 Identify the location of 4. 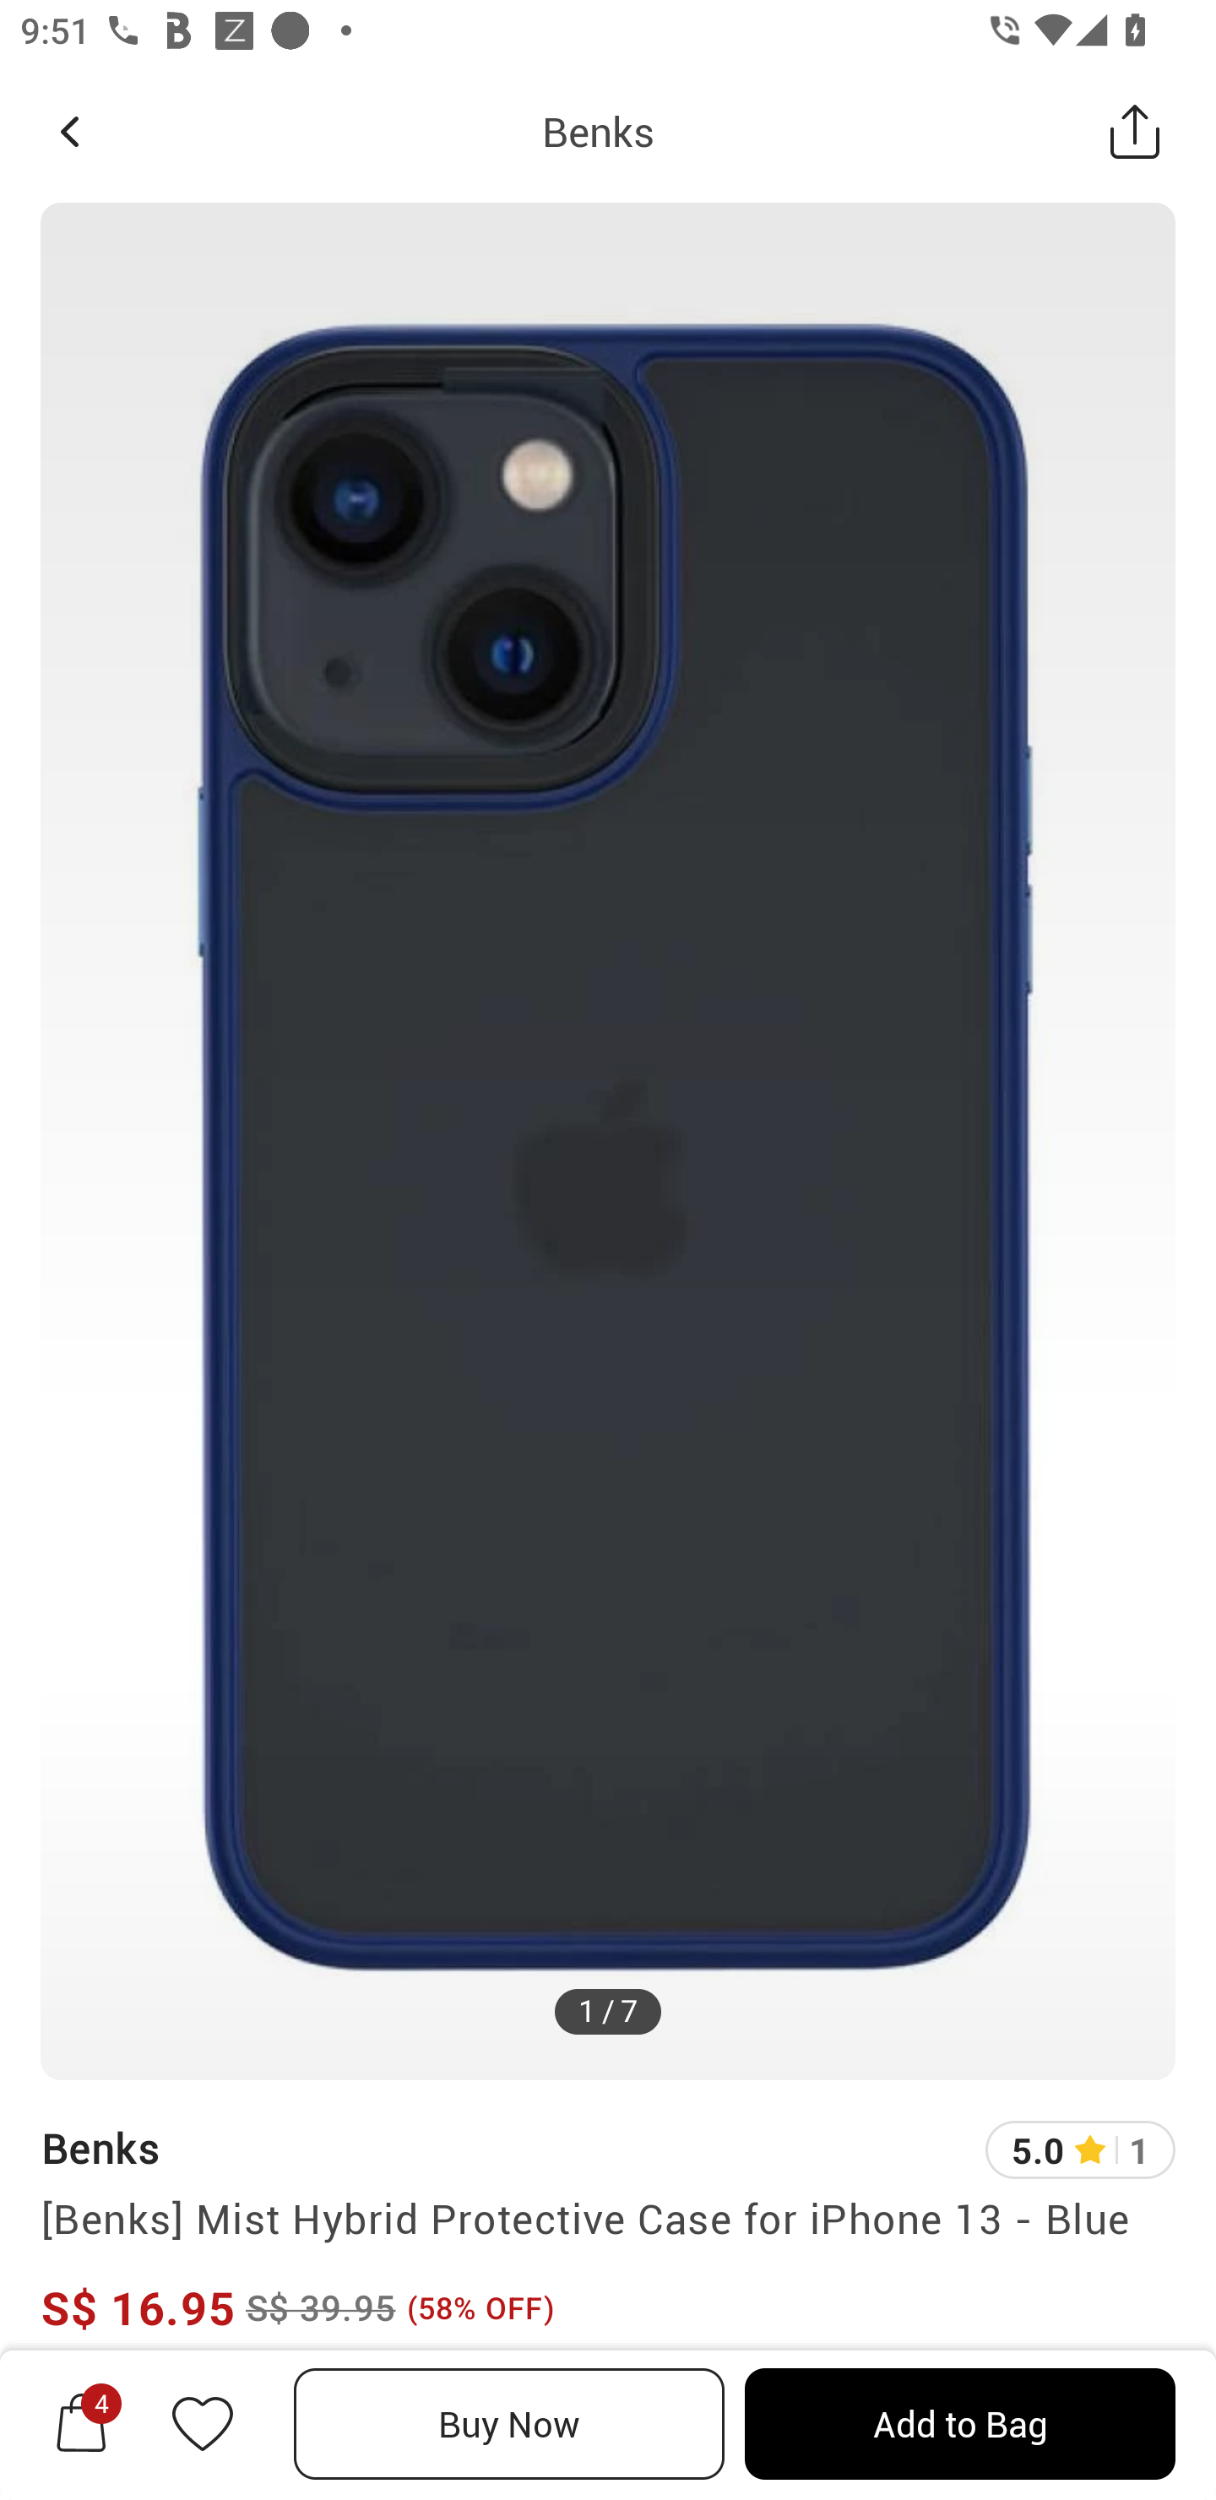
(81, 2423).